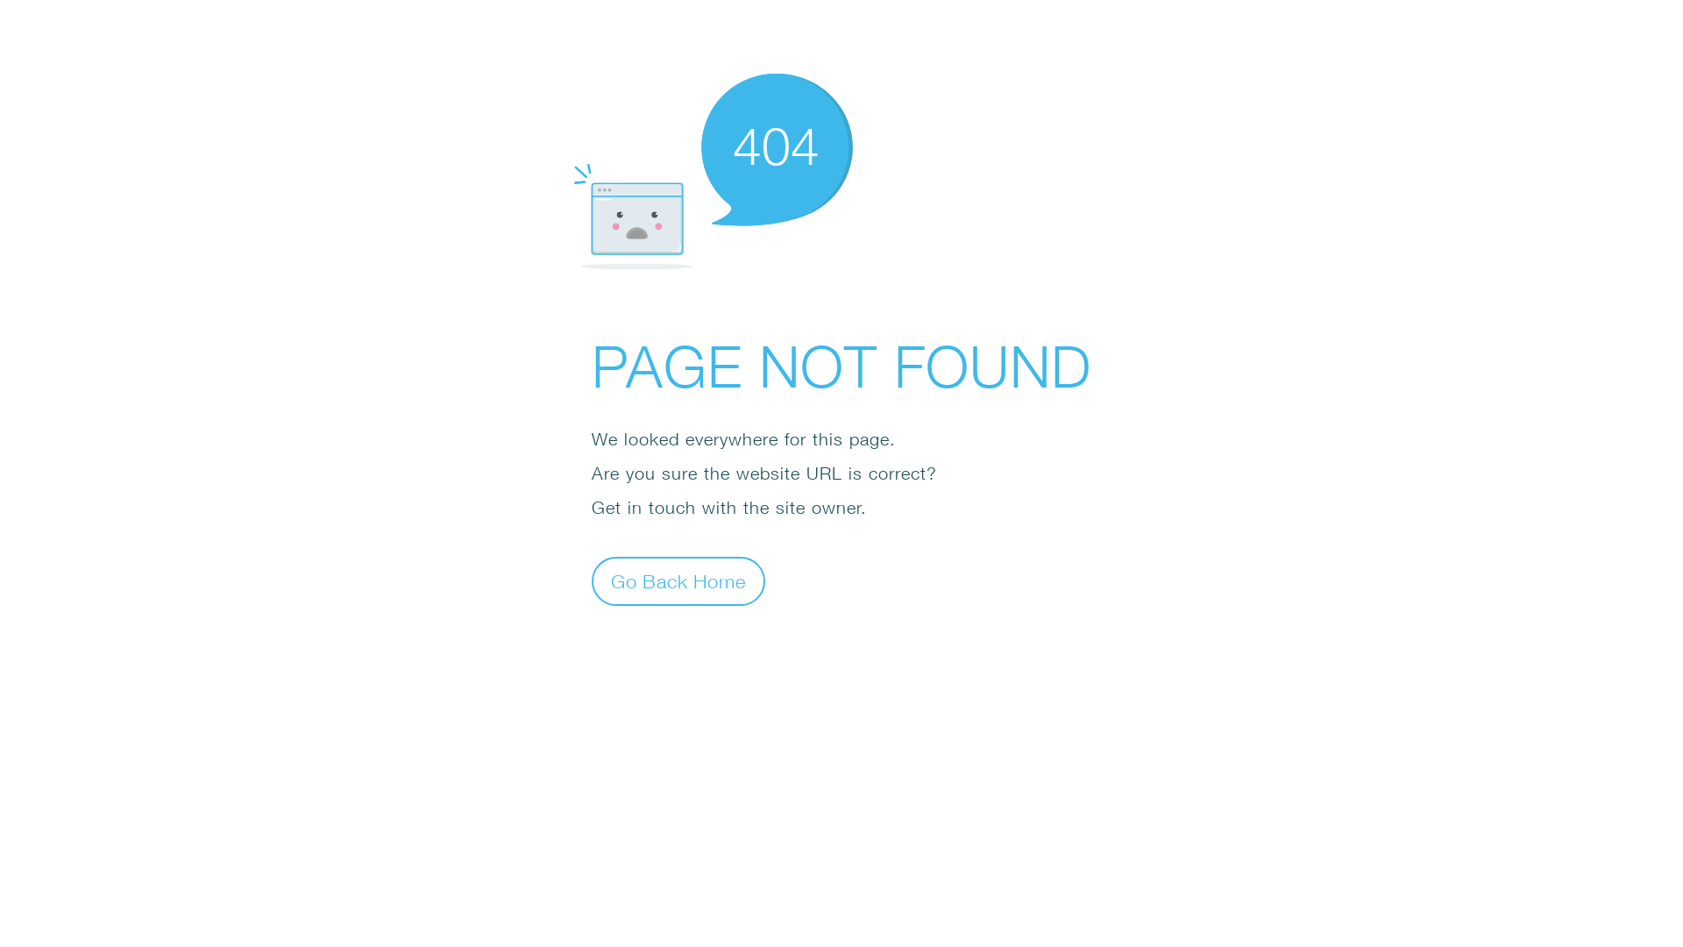 This screenshot has height=947, width=1683. Describe the element at coordinates (678, 580) in the screenshot. I see `Go Back Home` at that location.